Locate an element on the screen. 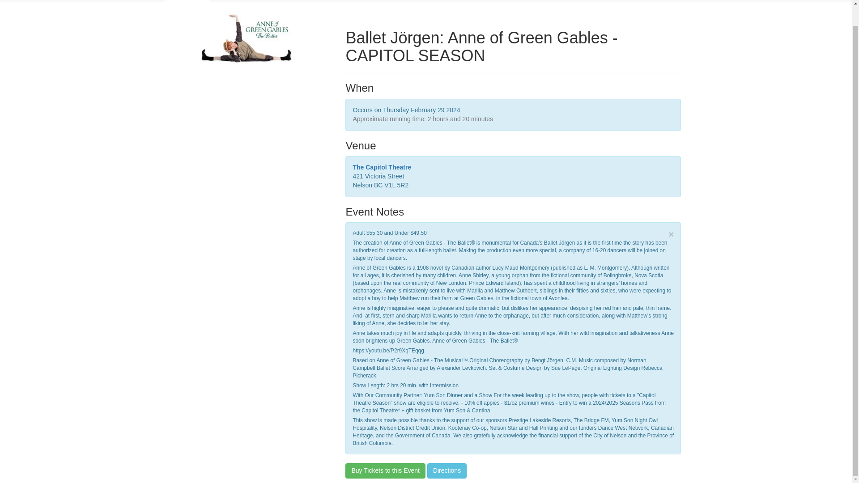  Cart is located at coordinates (640, 1).